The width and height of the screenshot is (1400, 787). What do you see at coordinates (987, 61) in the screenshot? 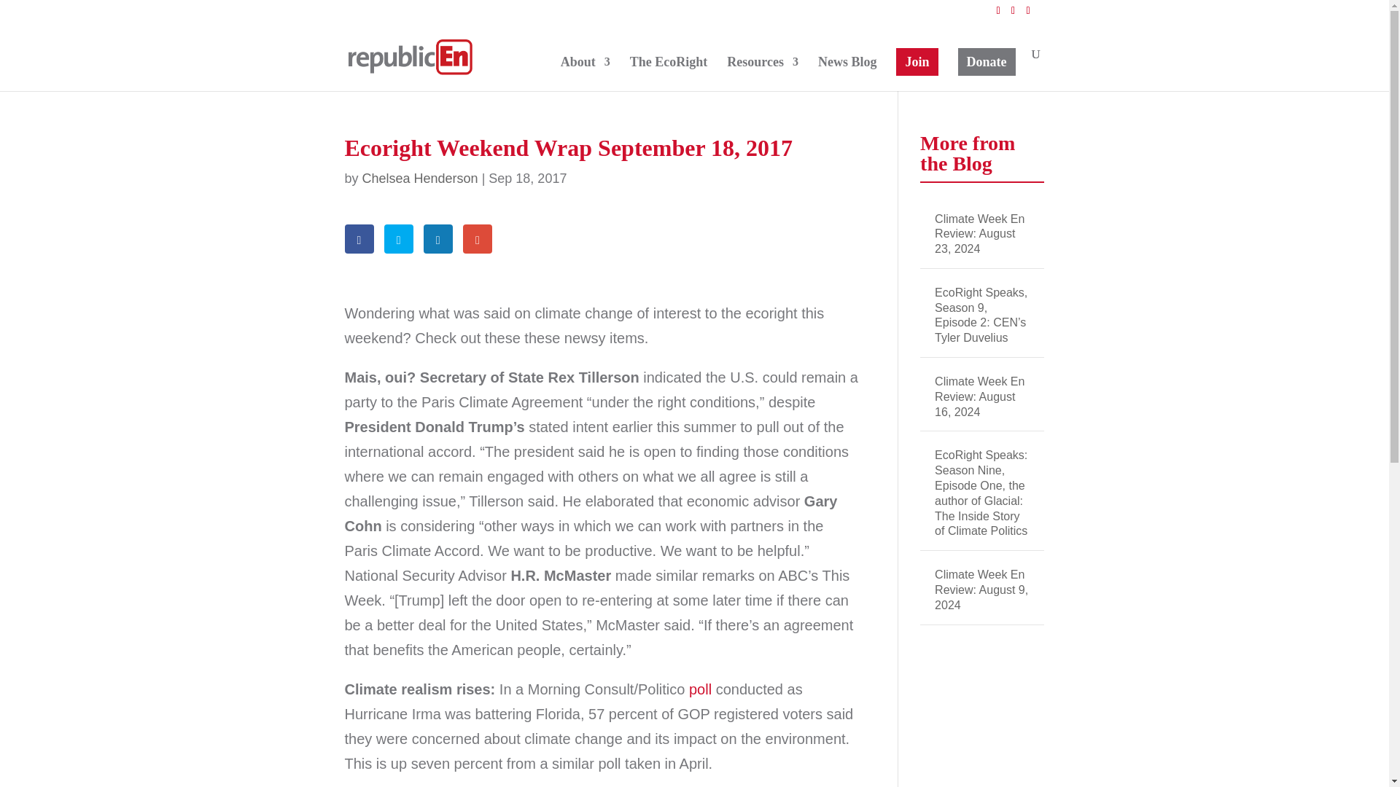
I see `Donate` at bounding box center [987, 61].